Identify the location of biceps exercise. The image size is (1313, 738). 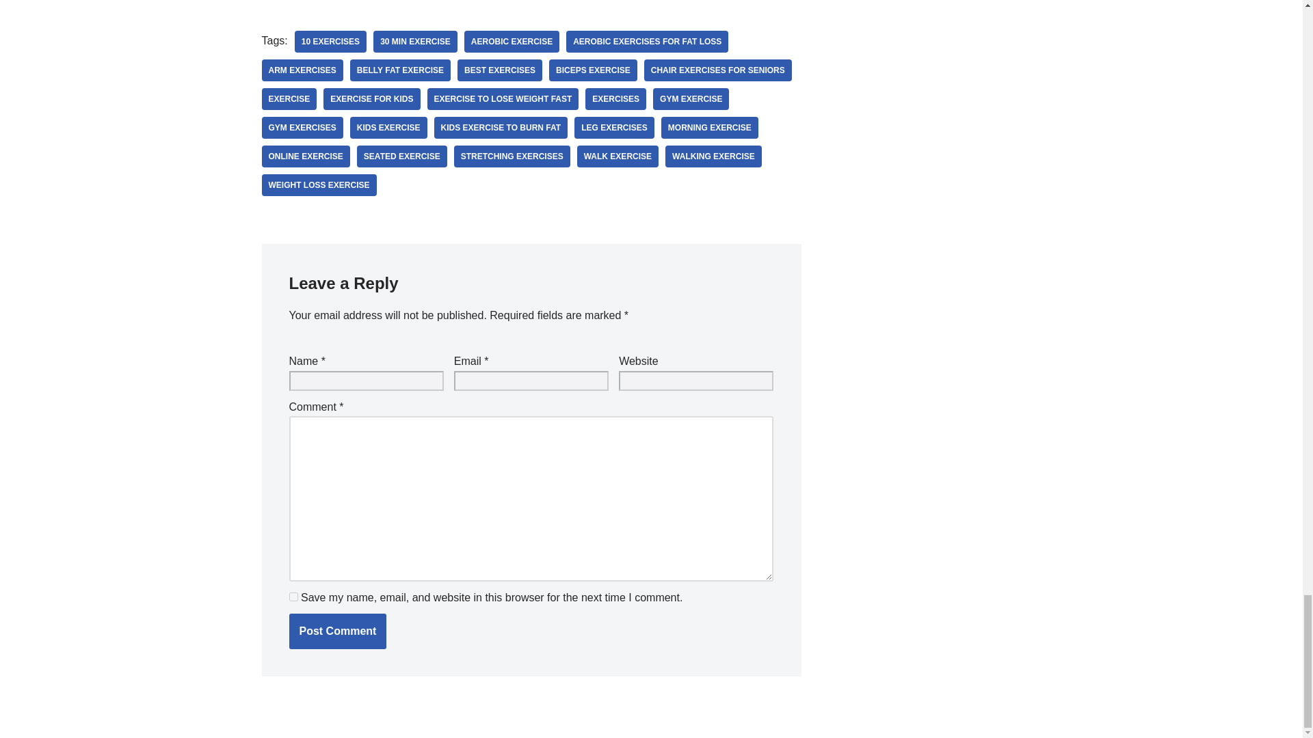
(592, 70).